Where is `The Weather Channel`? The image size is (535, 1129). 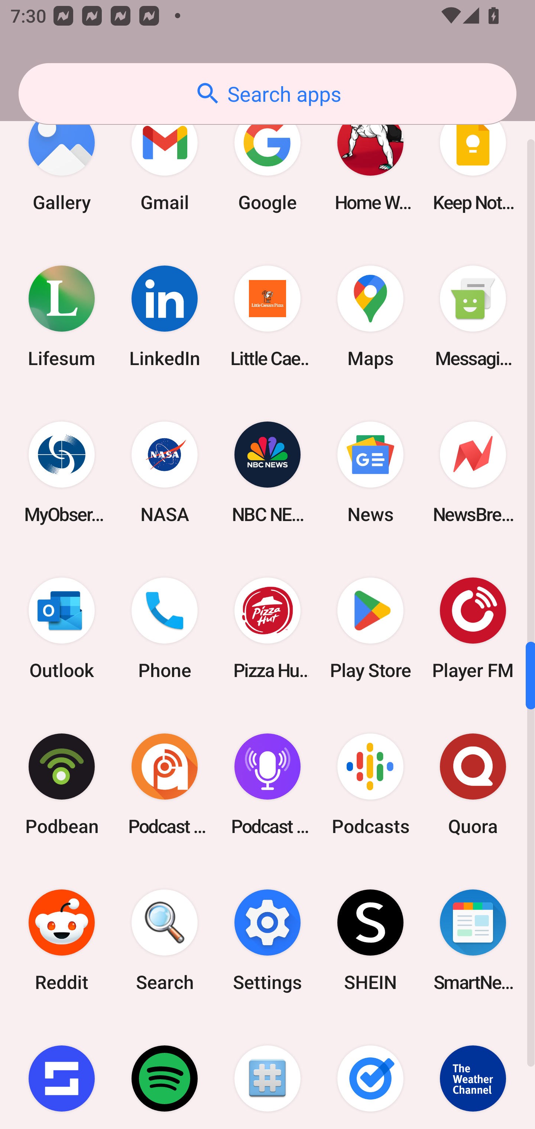 The Weather Channel is located at coordinates (473, 1074).